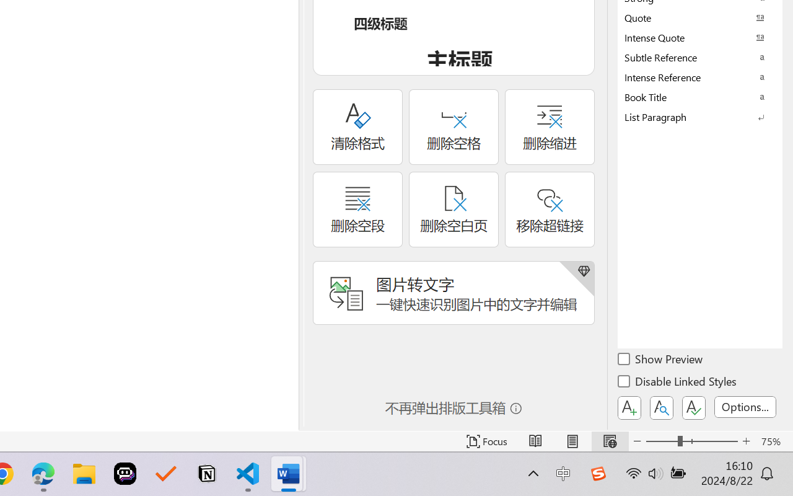  I want to click on Zoom, so click(691, 441).